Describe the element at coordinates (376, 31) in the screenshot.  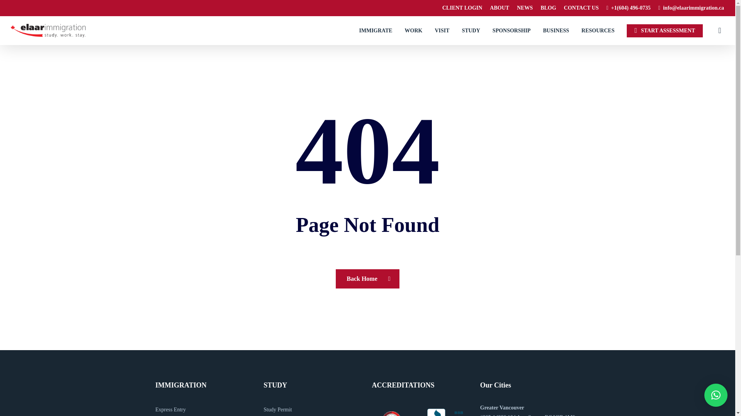
I see `IMMIGRATE` at that location.